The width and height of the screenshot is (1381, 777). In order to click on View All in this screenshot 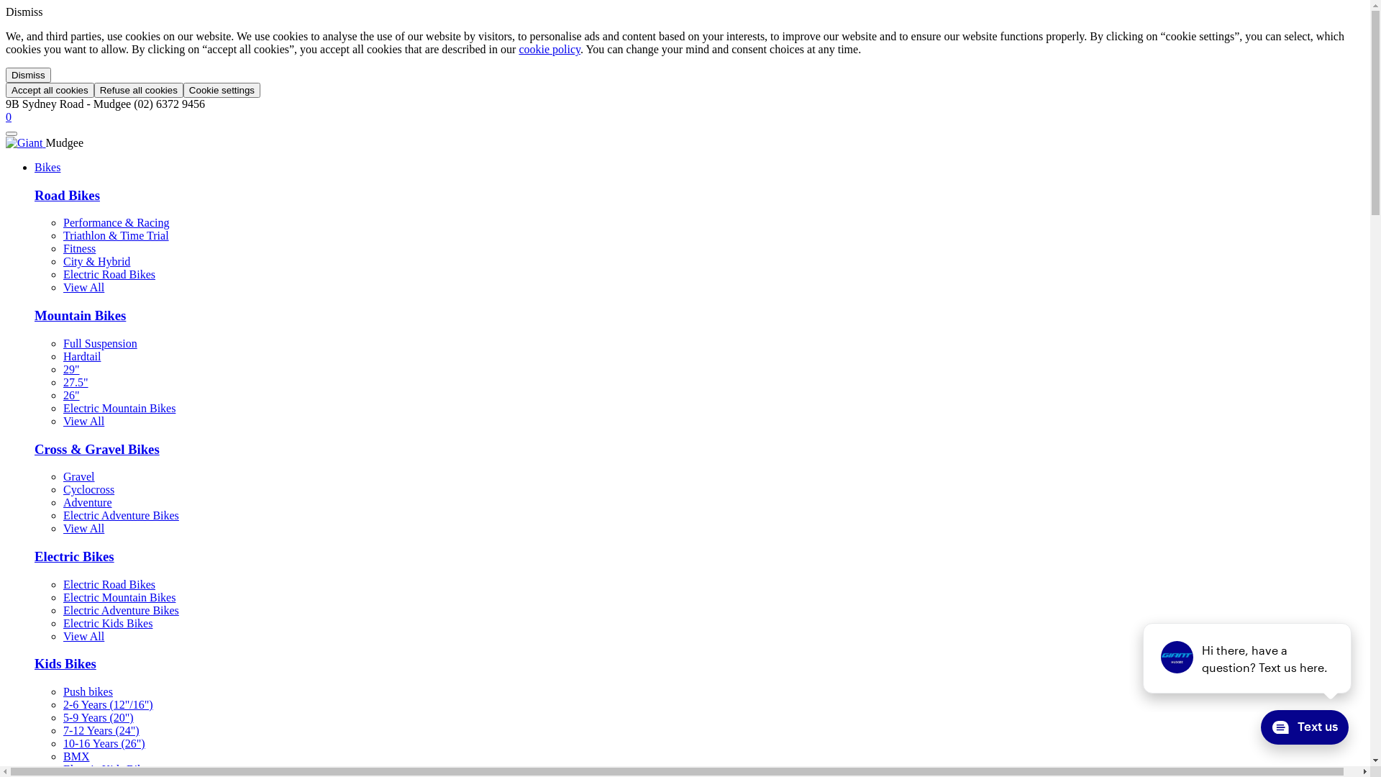, I will do `click(83, 288)`.